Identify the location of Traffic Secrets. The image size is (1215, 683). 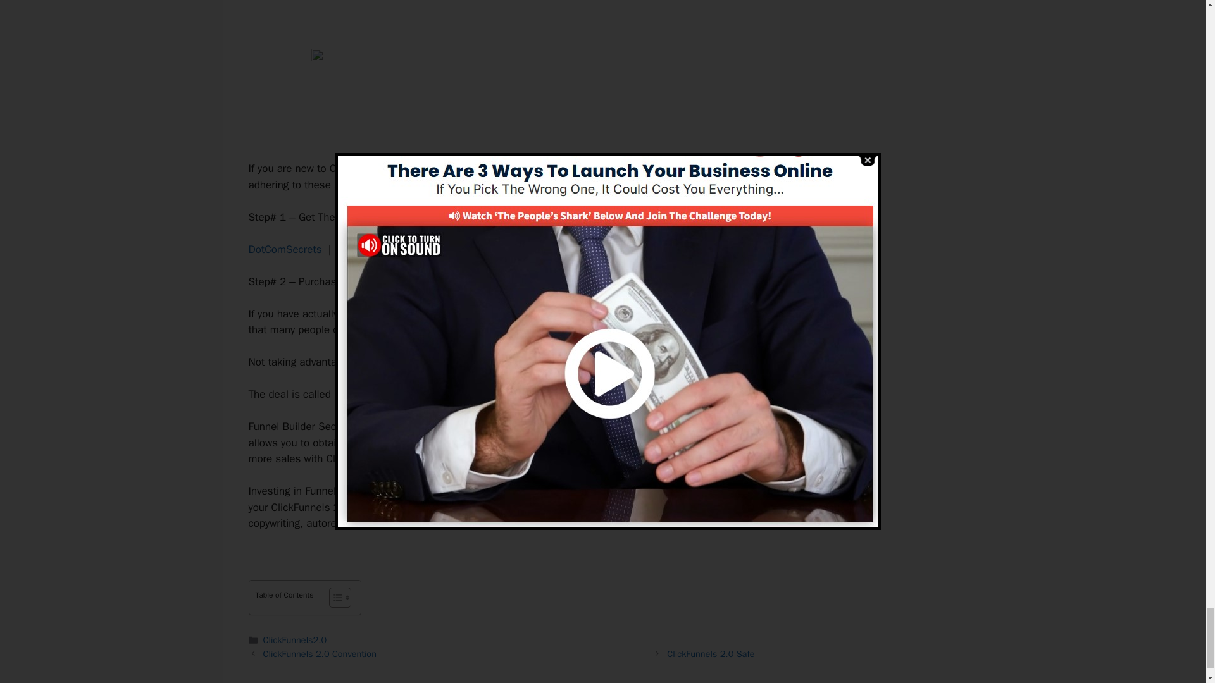
(456, 249).